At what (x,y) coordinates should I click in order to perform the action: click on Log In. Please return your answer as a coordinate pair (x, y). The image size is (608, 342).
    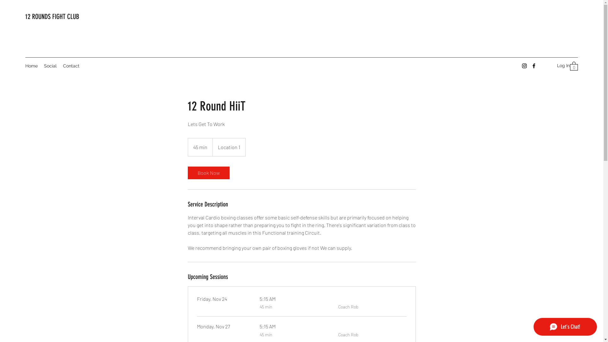
    Looking at the image, I should click on (558, 66).